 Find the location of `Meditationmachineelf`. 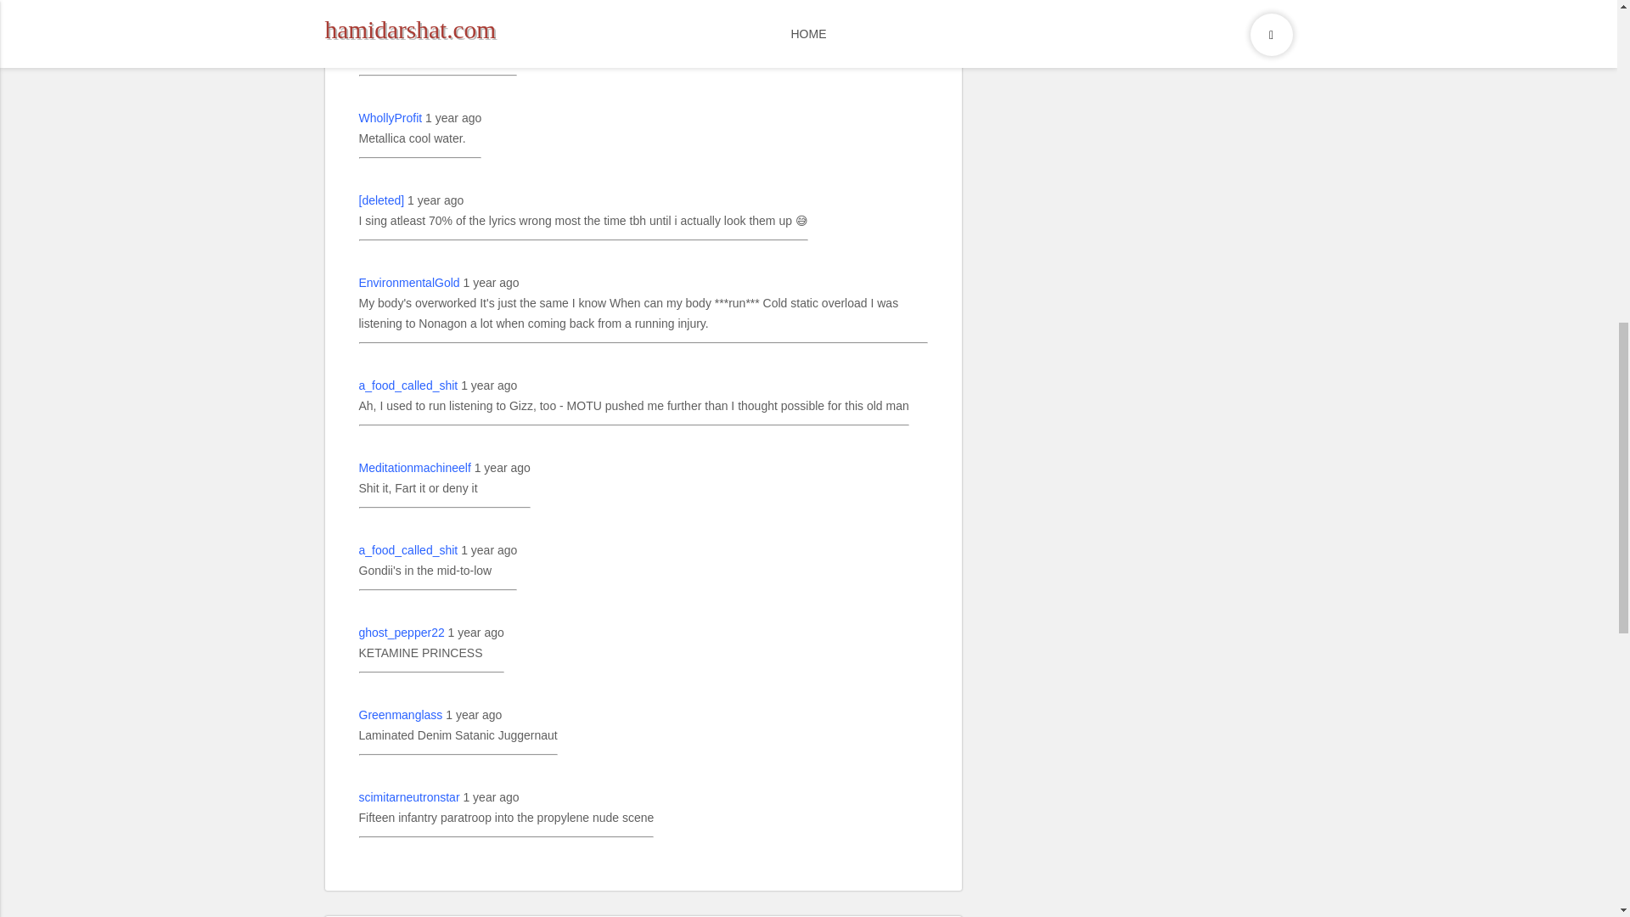

Meditationmachineelf is located at coordinates (414, 467).